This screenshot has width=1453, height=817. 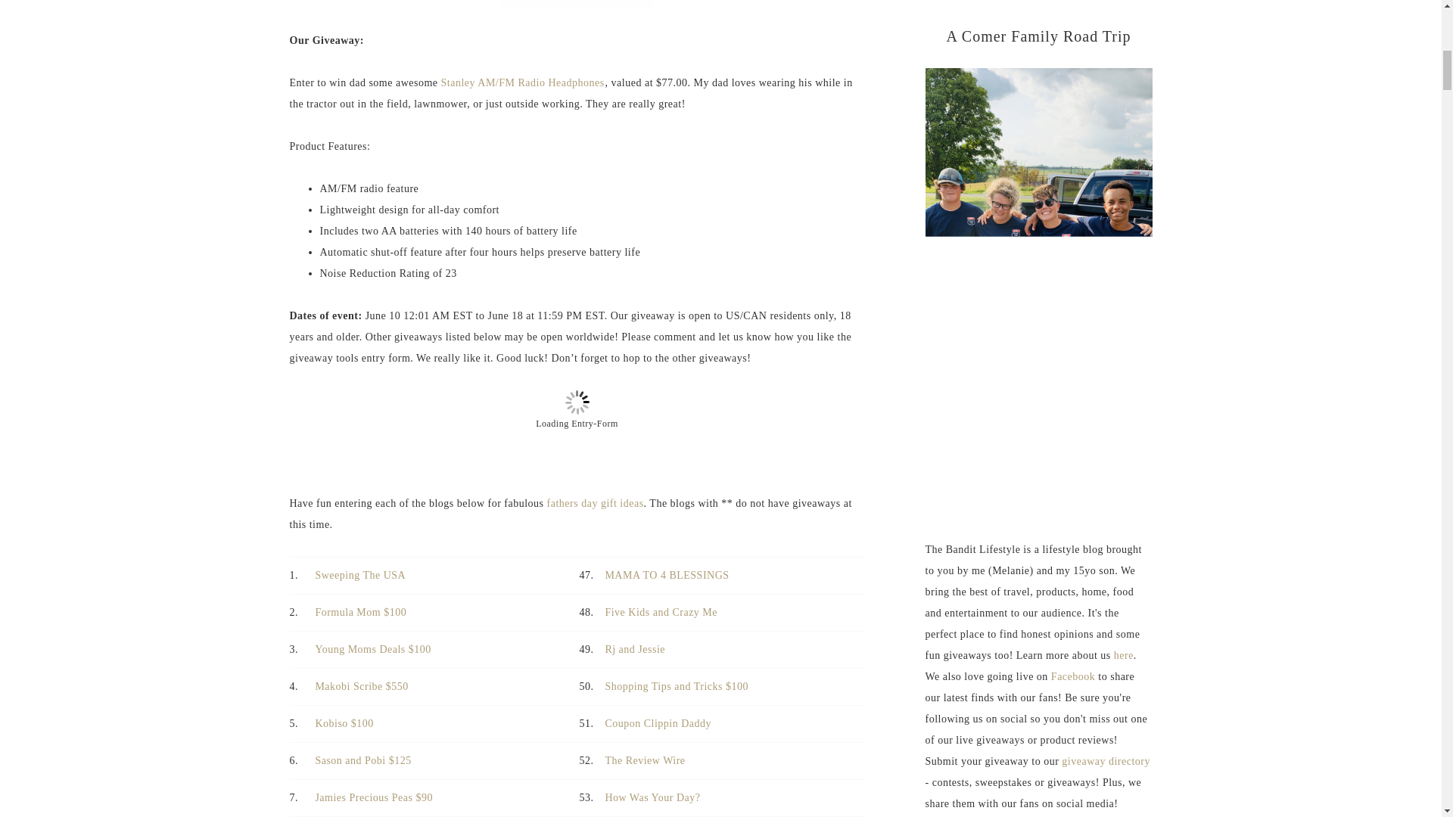 I want to click on fathers day gift ideas, so click(x=595, y=502).